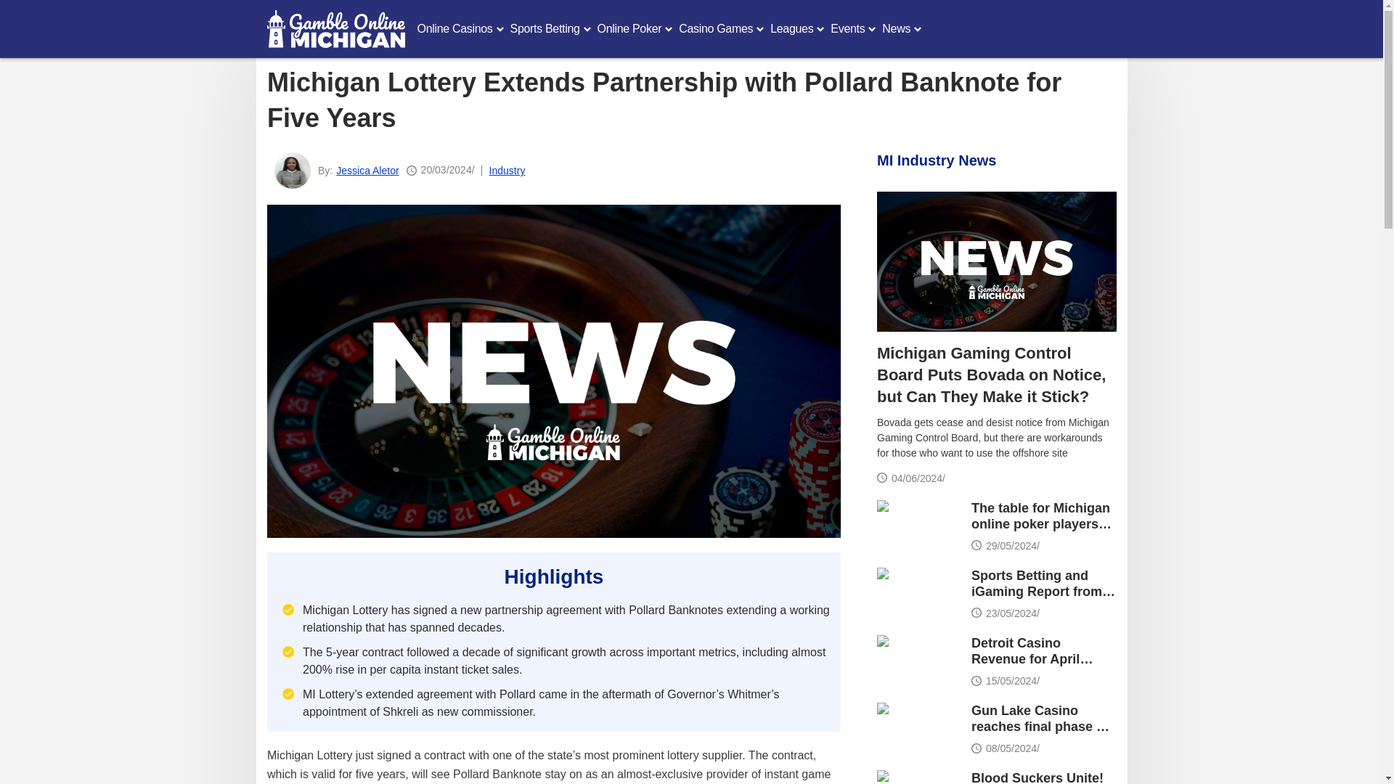 The width and height of the screenshot is (1394, 784). Describe the element at coordinates (918, 726) in the screenshot. I see `News` at that location.